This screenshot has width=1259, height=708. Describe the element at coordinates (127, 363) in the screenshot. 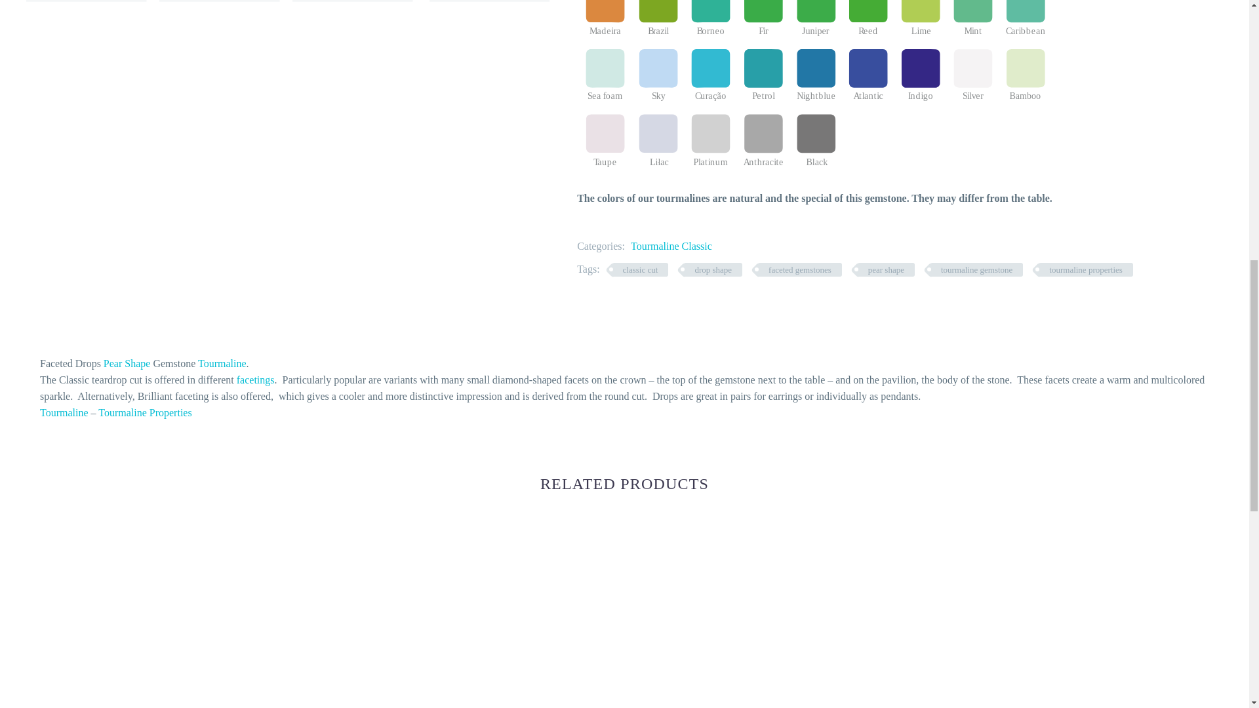

I see `Pear Shape` at that location.